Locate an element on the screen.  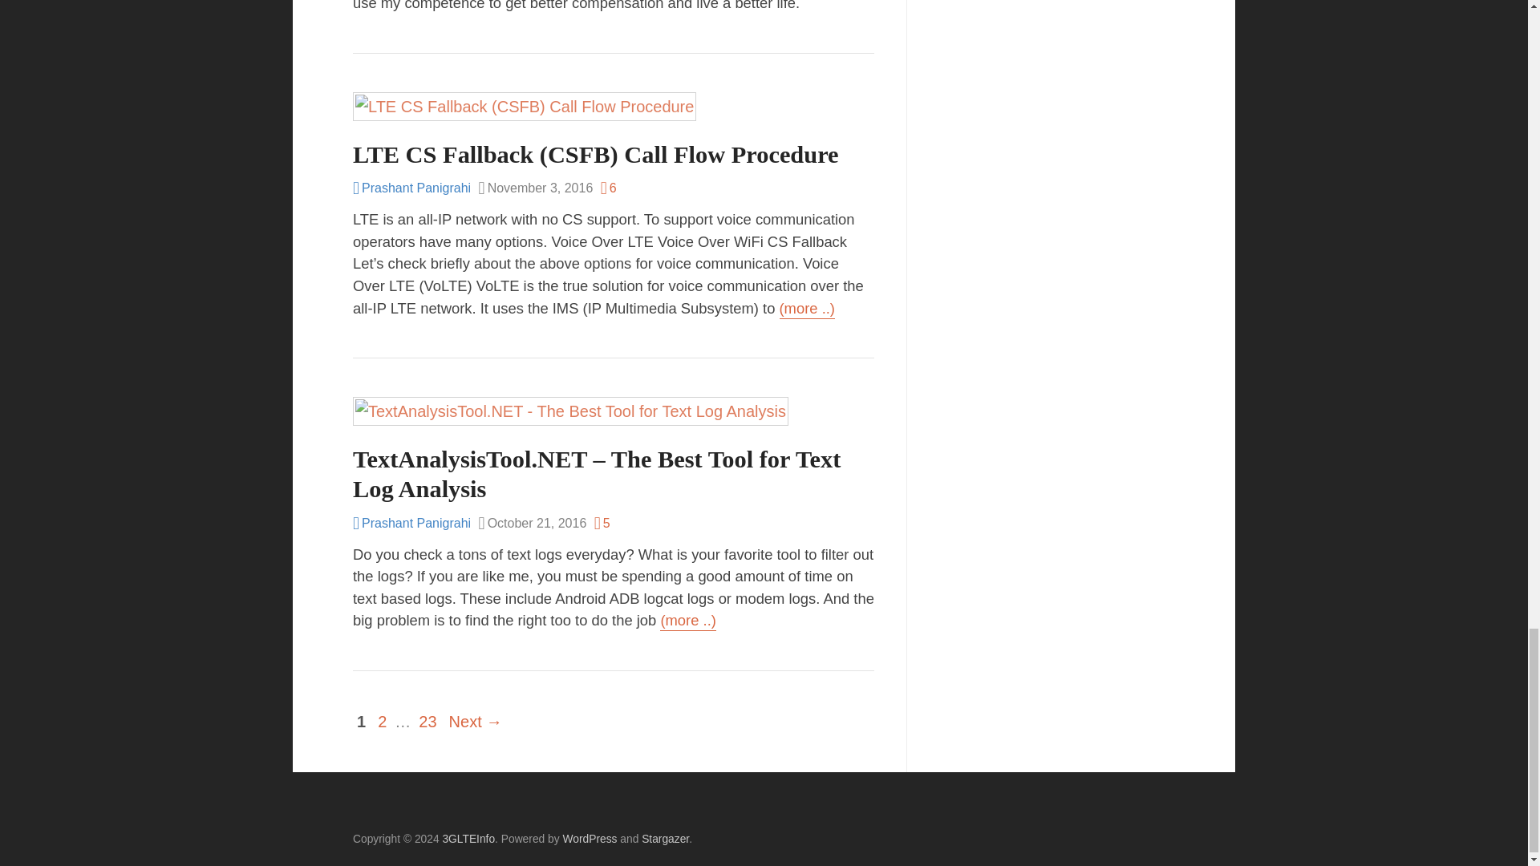
Friday, October 21, 2016, 4:05 pm is located at coordinates (533, 524).